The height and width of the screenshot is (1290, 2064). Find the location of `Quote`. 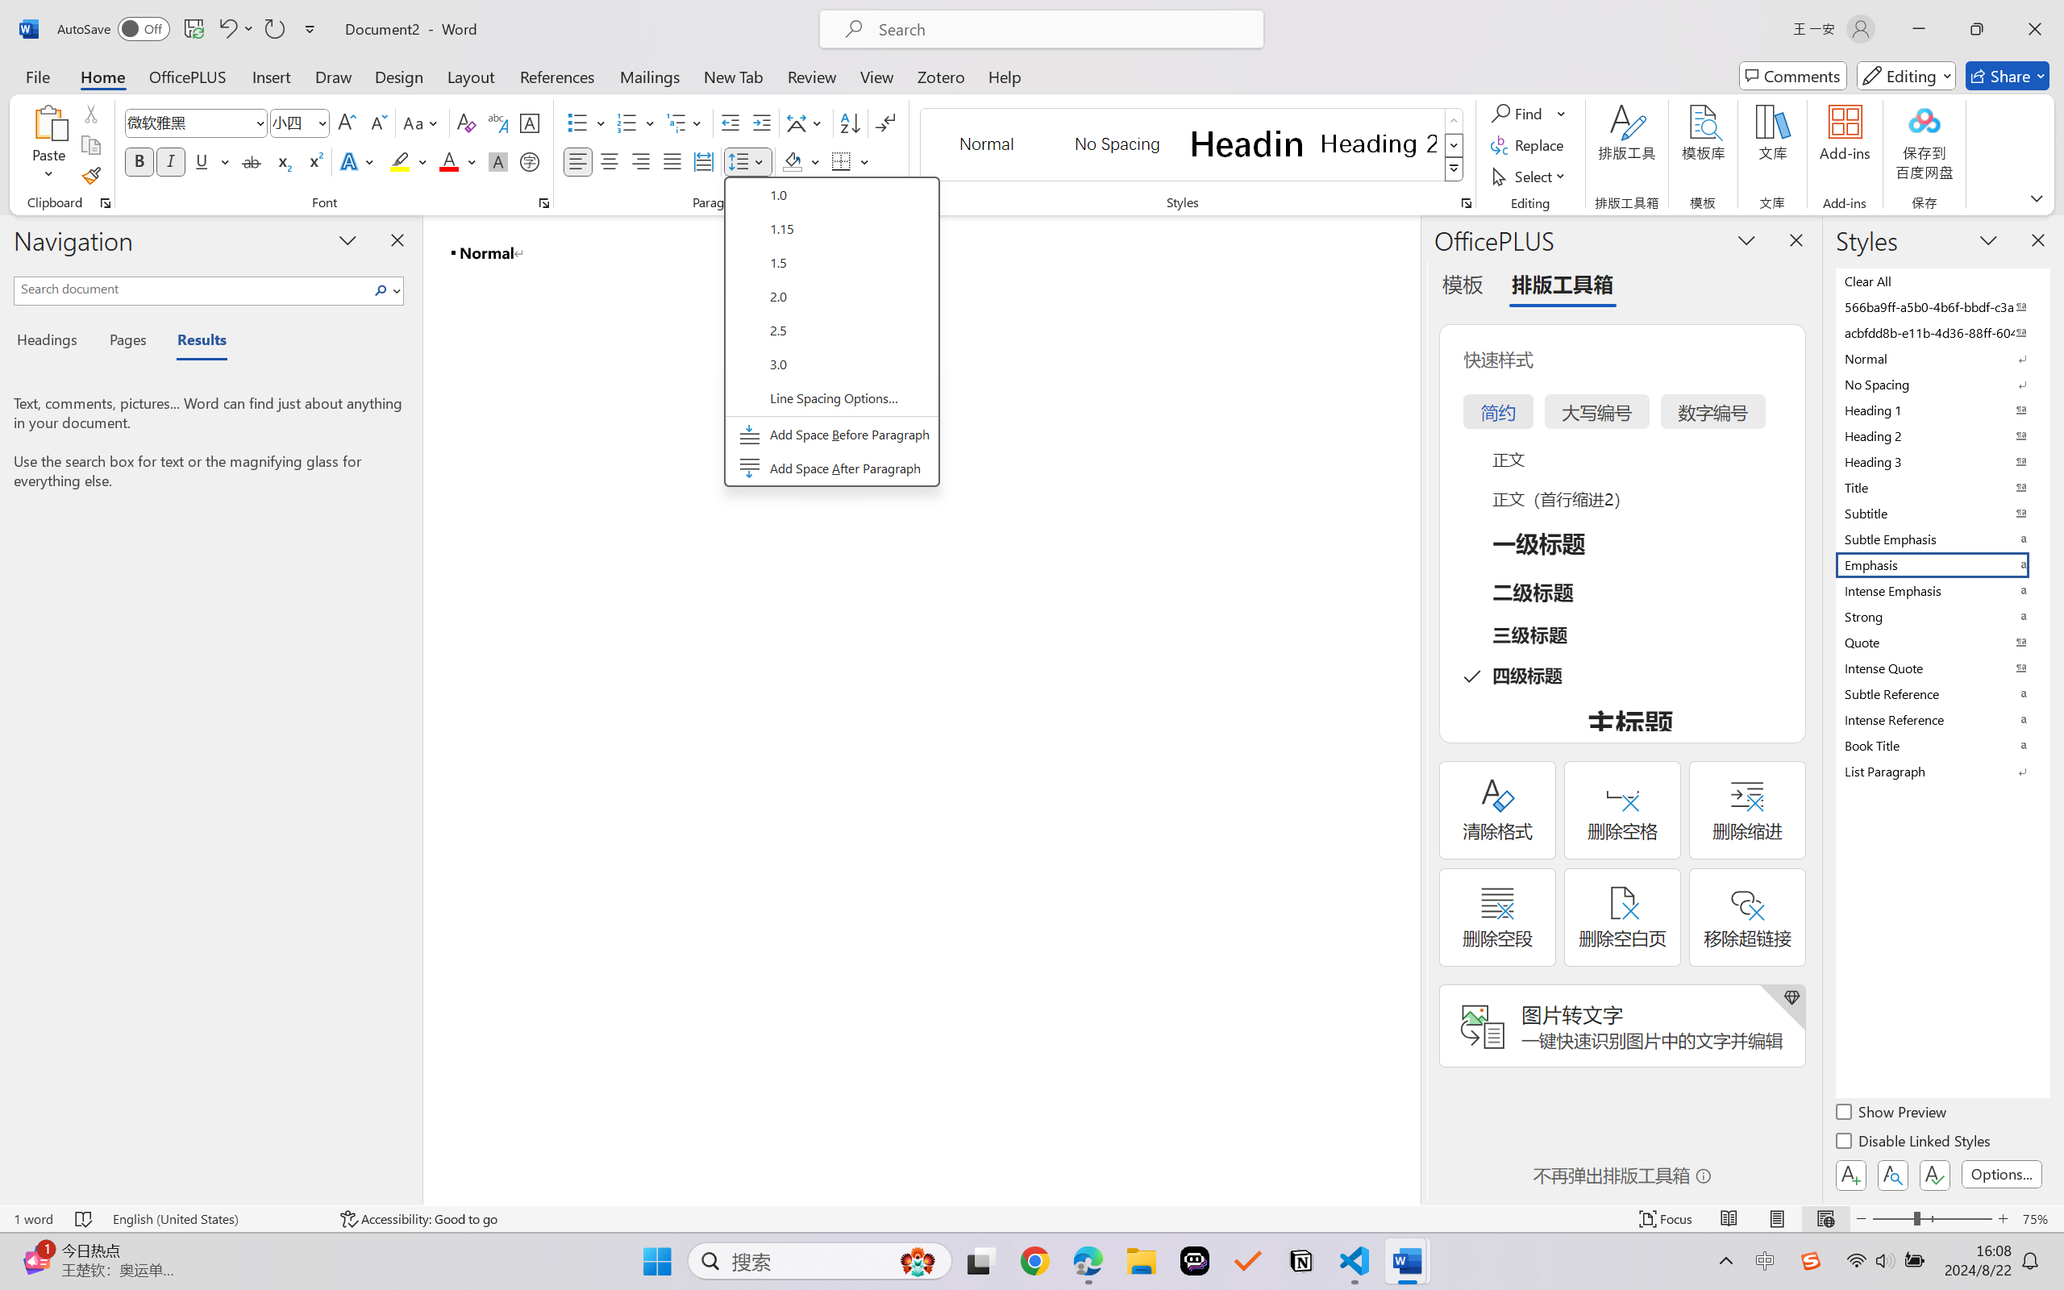

Quote is located at coordinates (1941, 642).